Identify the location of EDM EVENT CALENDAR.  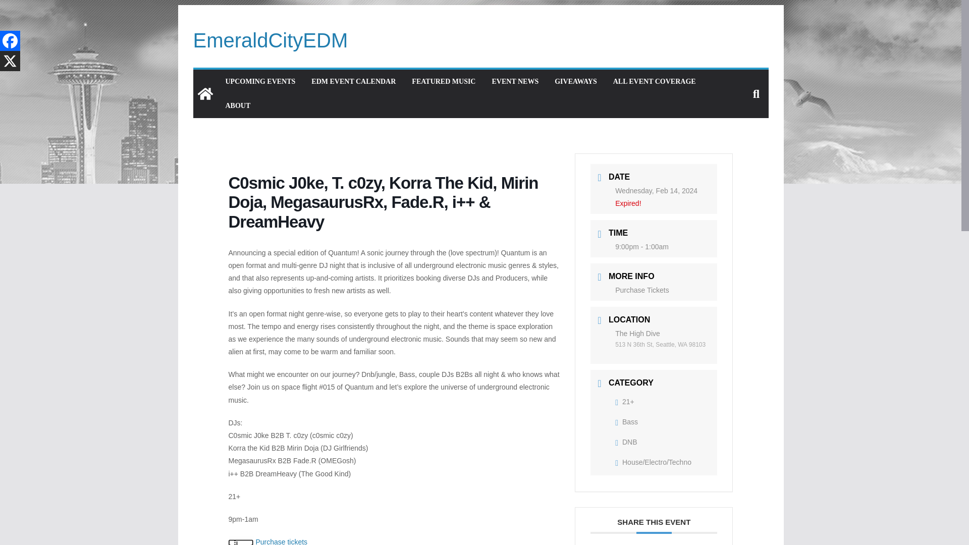
(353, 82).